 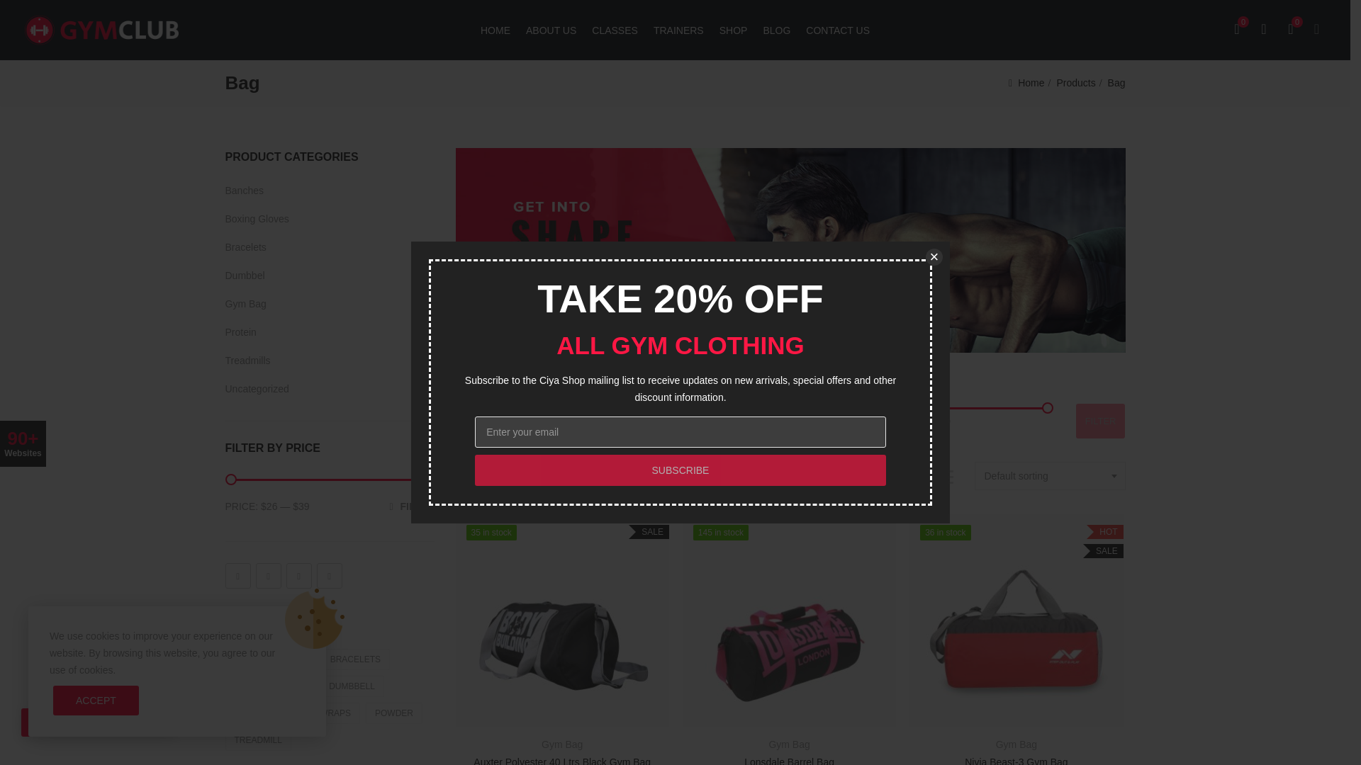 What do you see at coordinates (268, 575) in the screenshot?
I see `Twitter` at bounding box center [268, 575].